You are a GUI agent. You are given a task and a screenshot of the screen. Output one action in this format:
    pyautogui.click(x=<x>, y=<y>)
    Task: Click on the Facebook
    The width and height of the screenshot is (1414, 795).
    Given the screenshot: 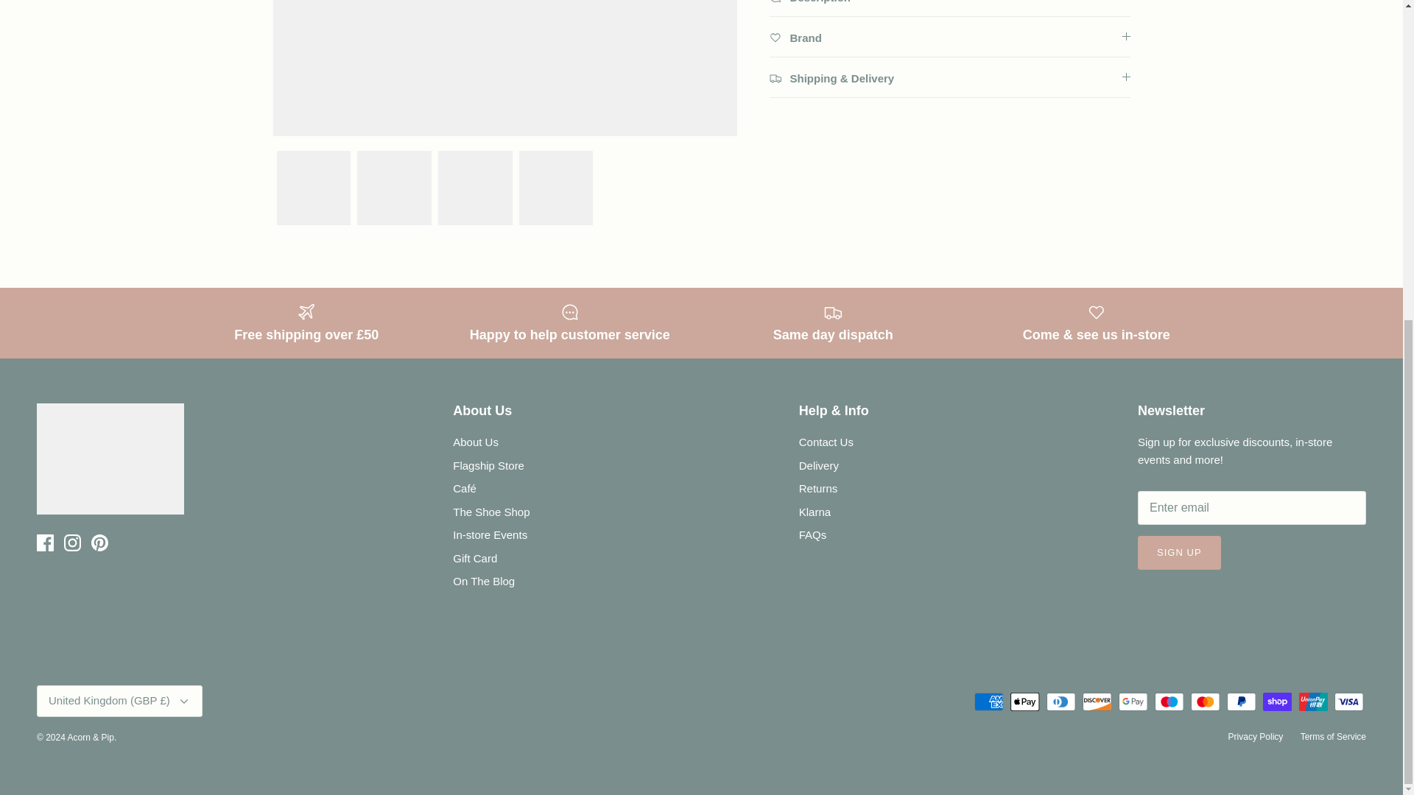 What is the action you would take?
    pyautogui.click(x=44, y=543)
    